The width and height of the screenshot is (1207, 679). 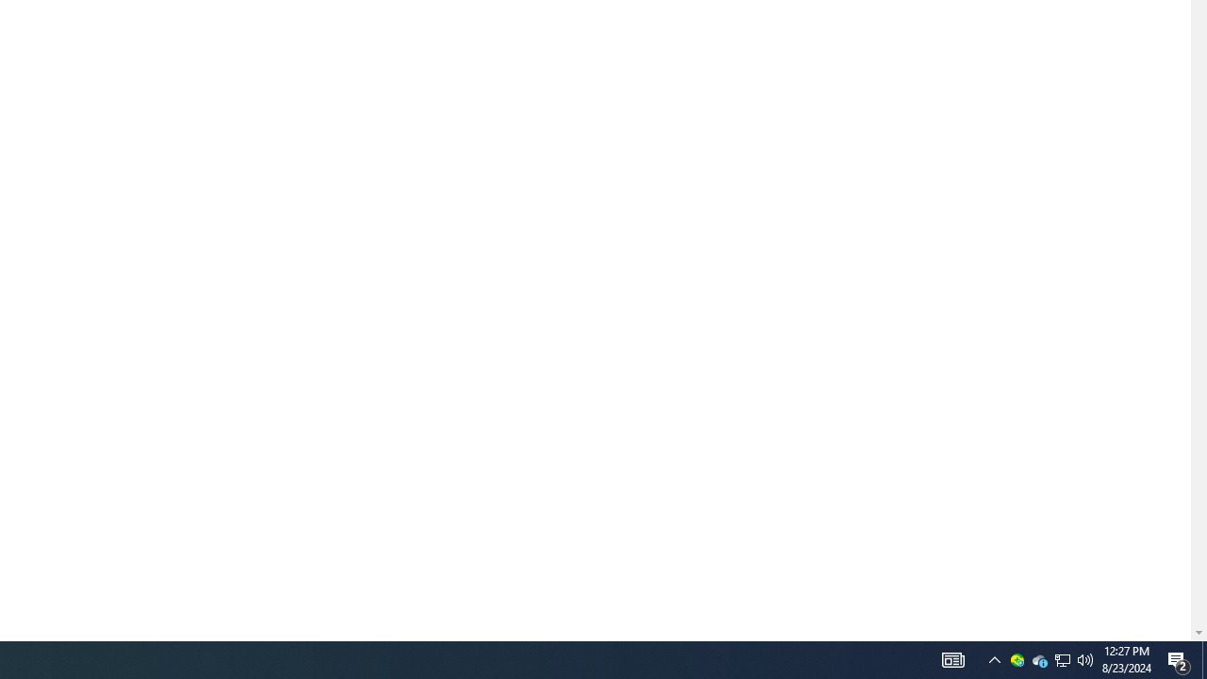 What do you see at coordinates (1062, 660) in the screenshot?
I see `System Promoted Notification Area` at bounding box center [1062, 660].